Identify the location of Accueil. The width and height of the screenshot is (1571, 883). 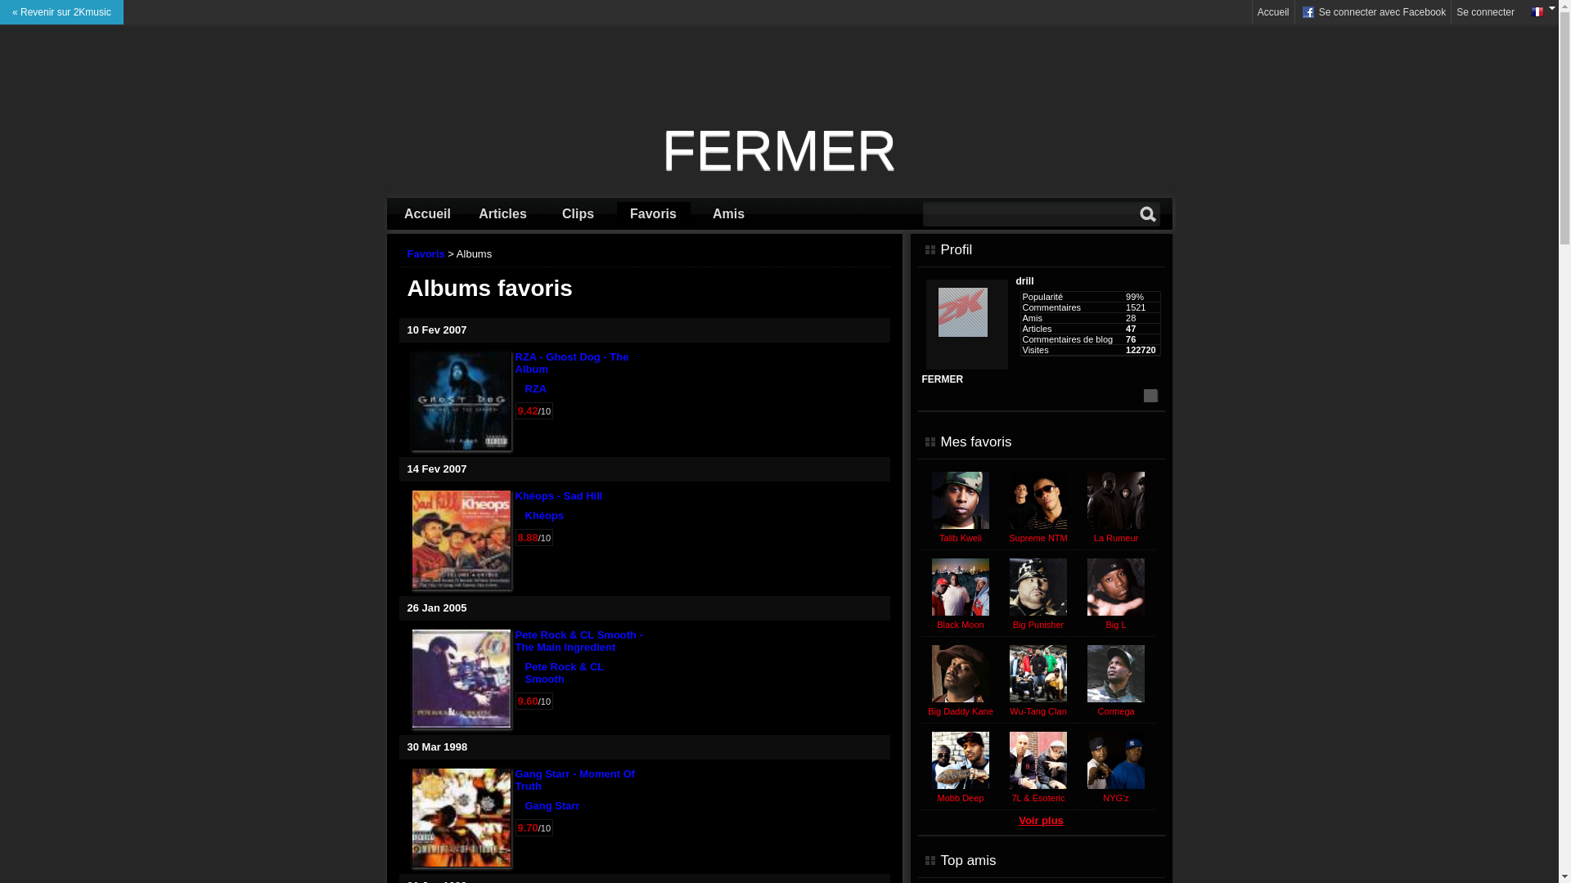
(1273, 12).